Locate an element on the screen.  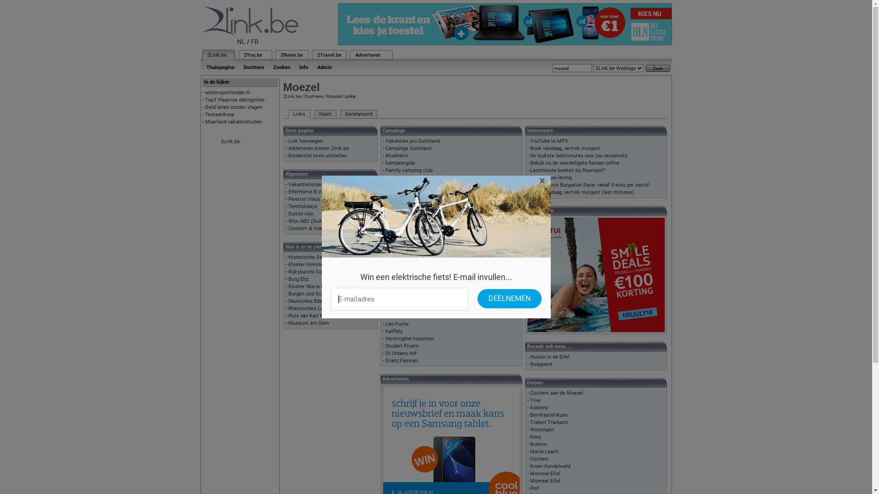
Bekijk nu de voordeligste fietsen online is located at coordinates (575, 163).